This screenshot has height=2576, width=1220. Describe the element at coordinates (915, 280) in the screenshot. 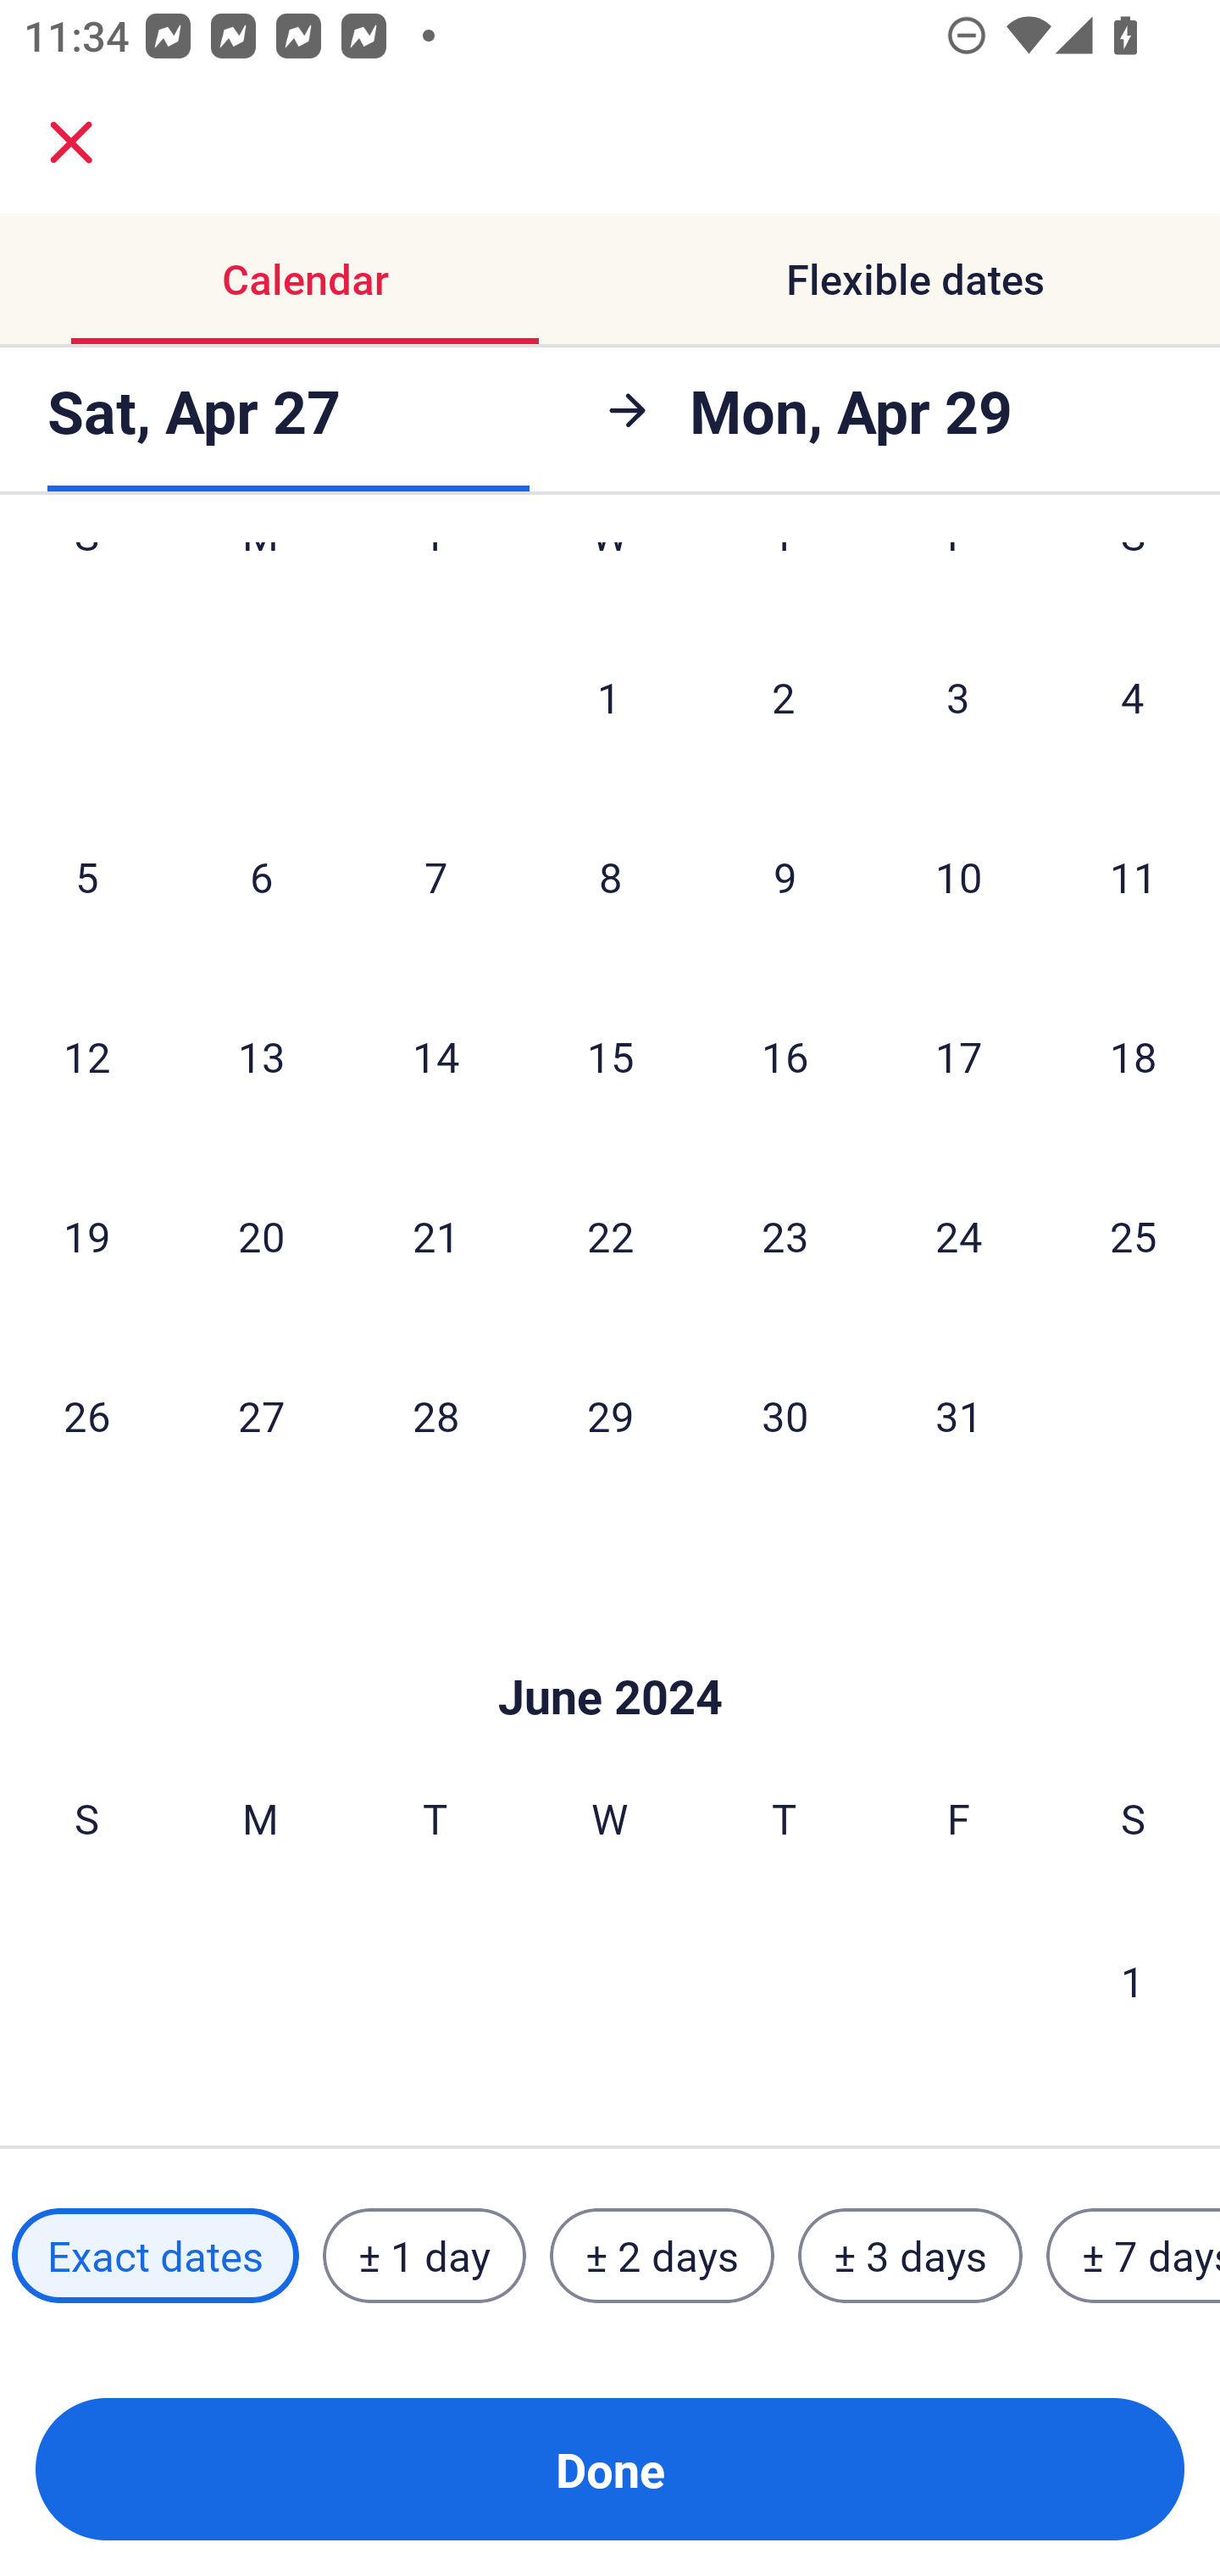

I see `Flexible dates` at that location.